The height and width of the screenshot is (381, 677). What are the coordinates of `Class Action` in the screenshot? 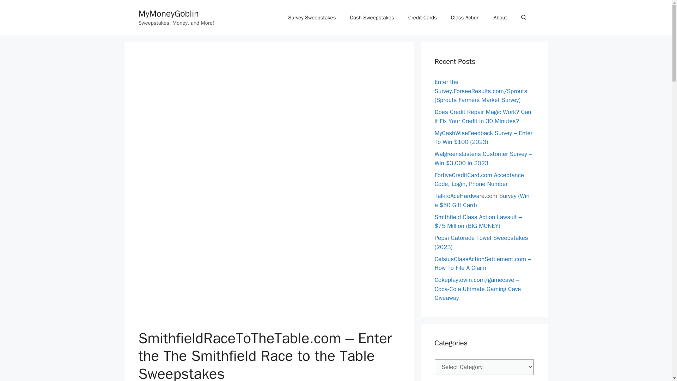 It's located at (465, 18).